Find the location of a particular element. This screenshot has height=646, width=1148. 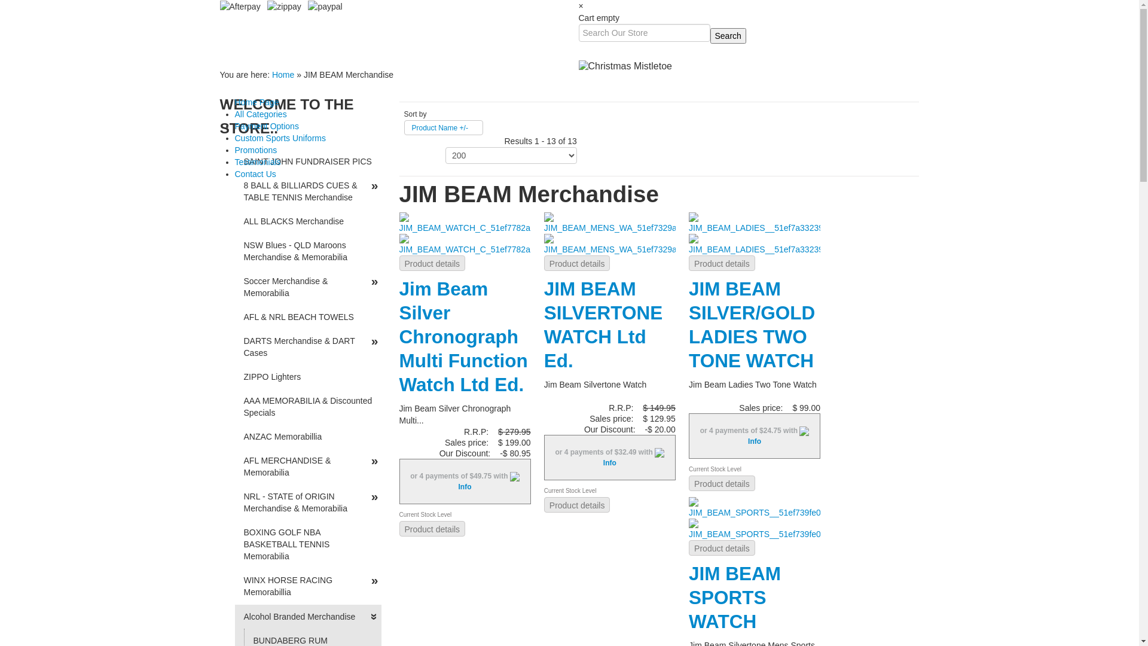

   JIM BEAM SILVER/GOLD LADIES TWO TONE WATCH is located at coordinates (755, 223).